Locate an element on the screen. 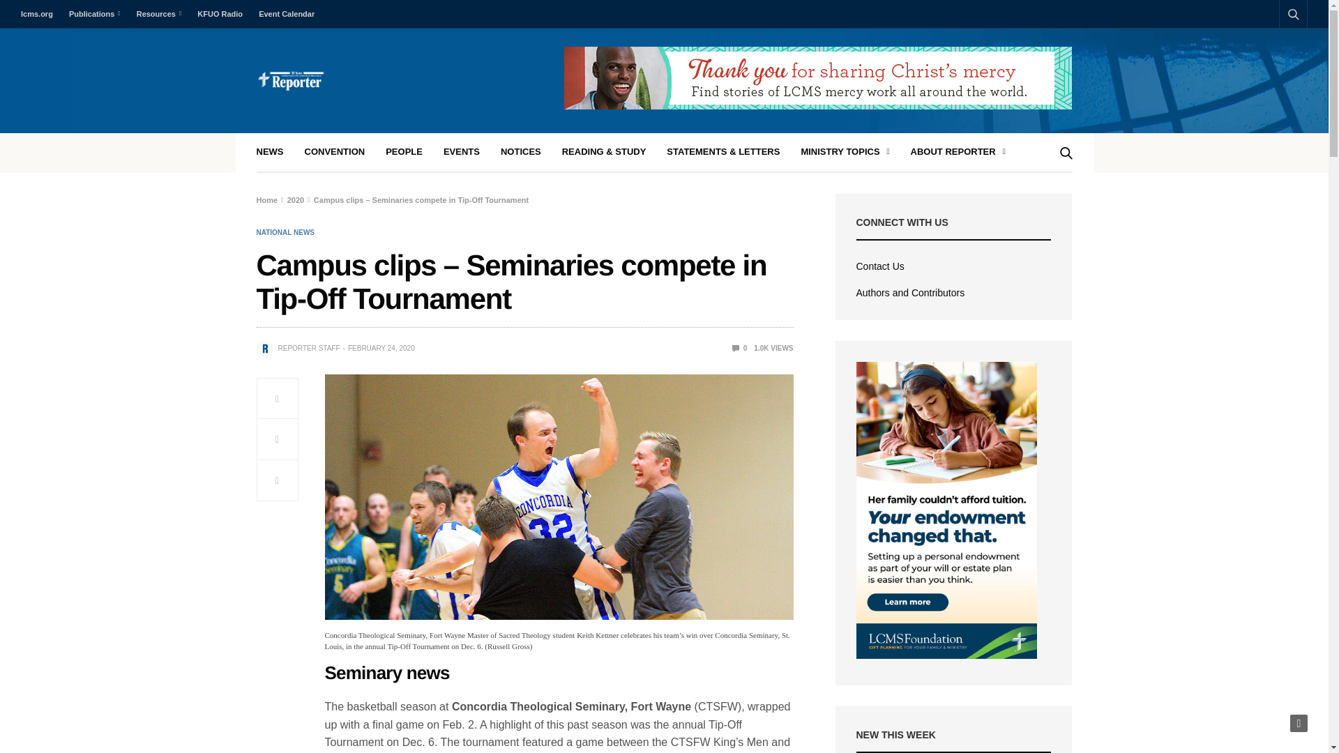 Image resolution: width=1339 pixels, height=753 pixels. lcms.org is located at coordinates (40, 14).